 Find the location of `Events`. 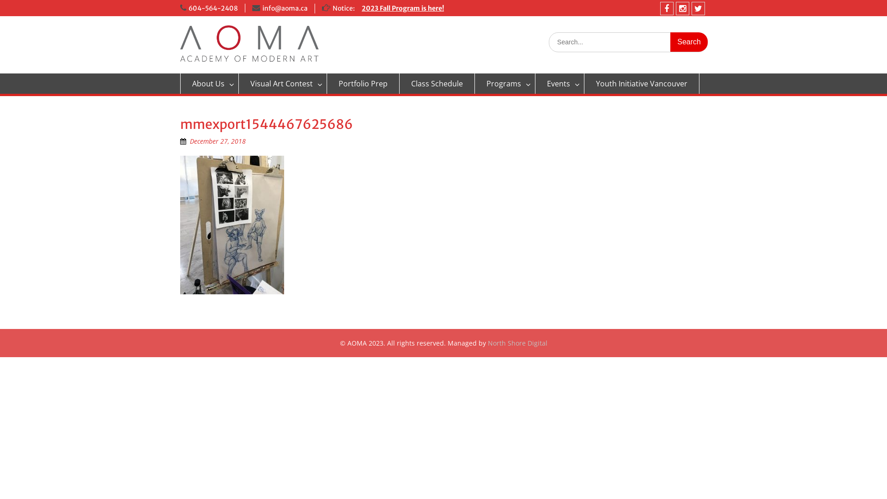

Events is located at coordinates (560, 84).